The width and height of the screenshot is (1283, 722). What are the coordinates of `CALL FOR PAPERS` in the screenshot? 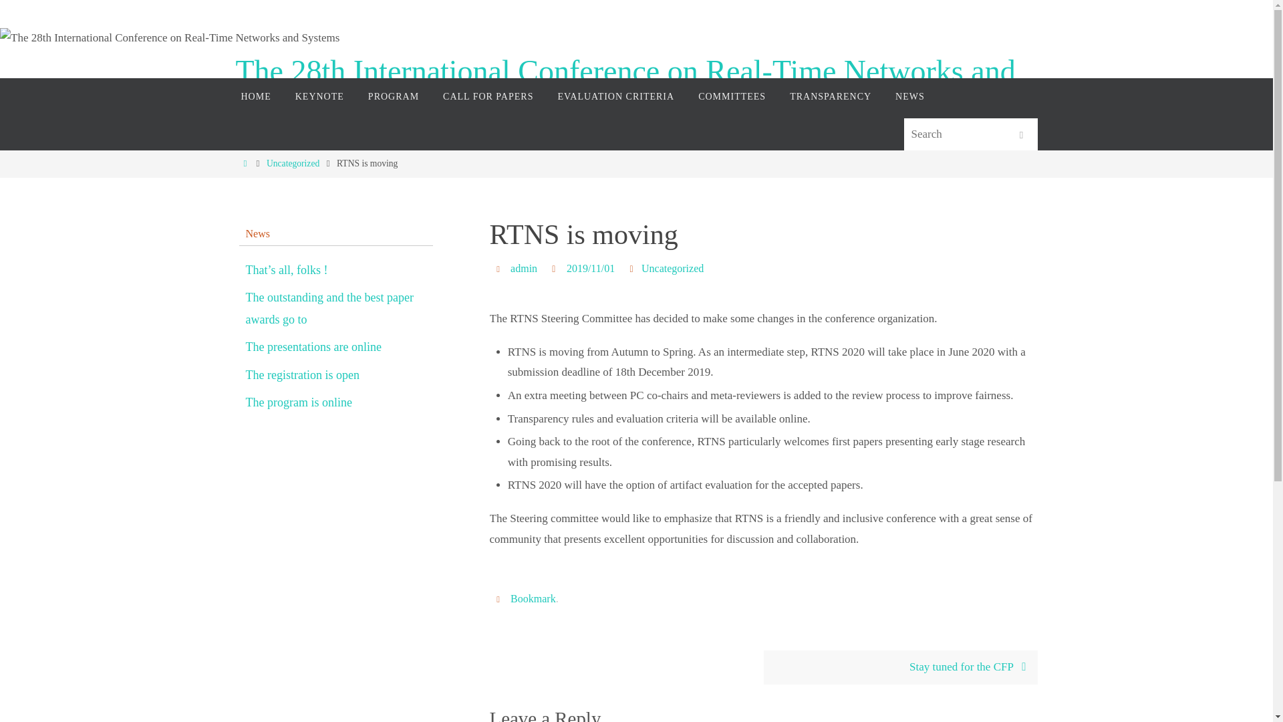 It's located at (488, 96).